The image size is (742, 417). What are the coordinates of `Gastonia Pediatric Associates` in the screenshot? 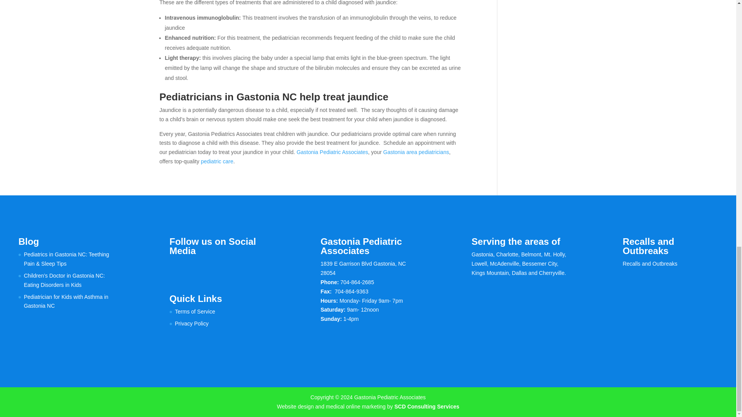 It's located at (332, 152).